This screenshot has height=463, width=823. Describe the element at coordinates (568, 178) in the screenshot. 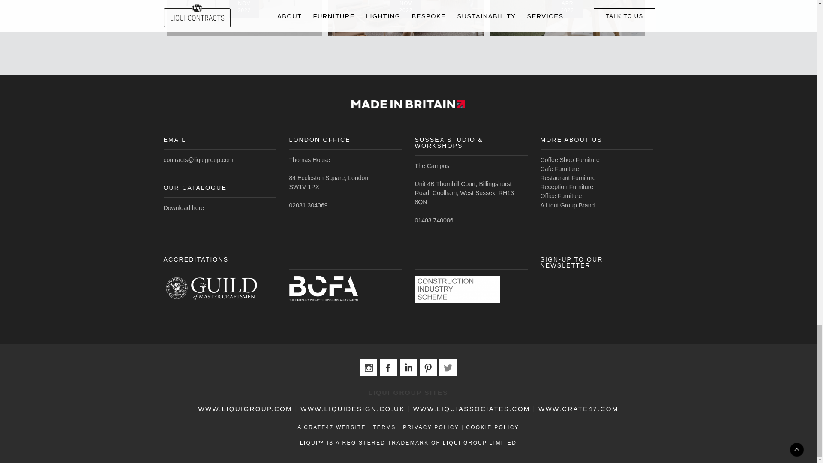

I see `Restaurant Furniture` at that location.